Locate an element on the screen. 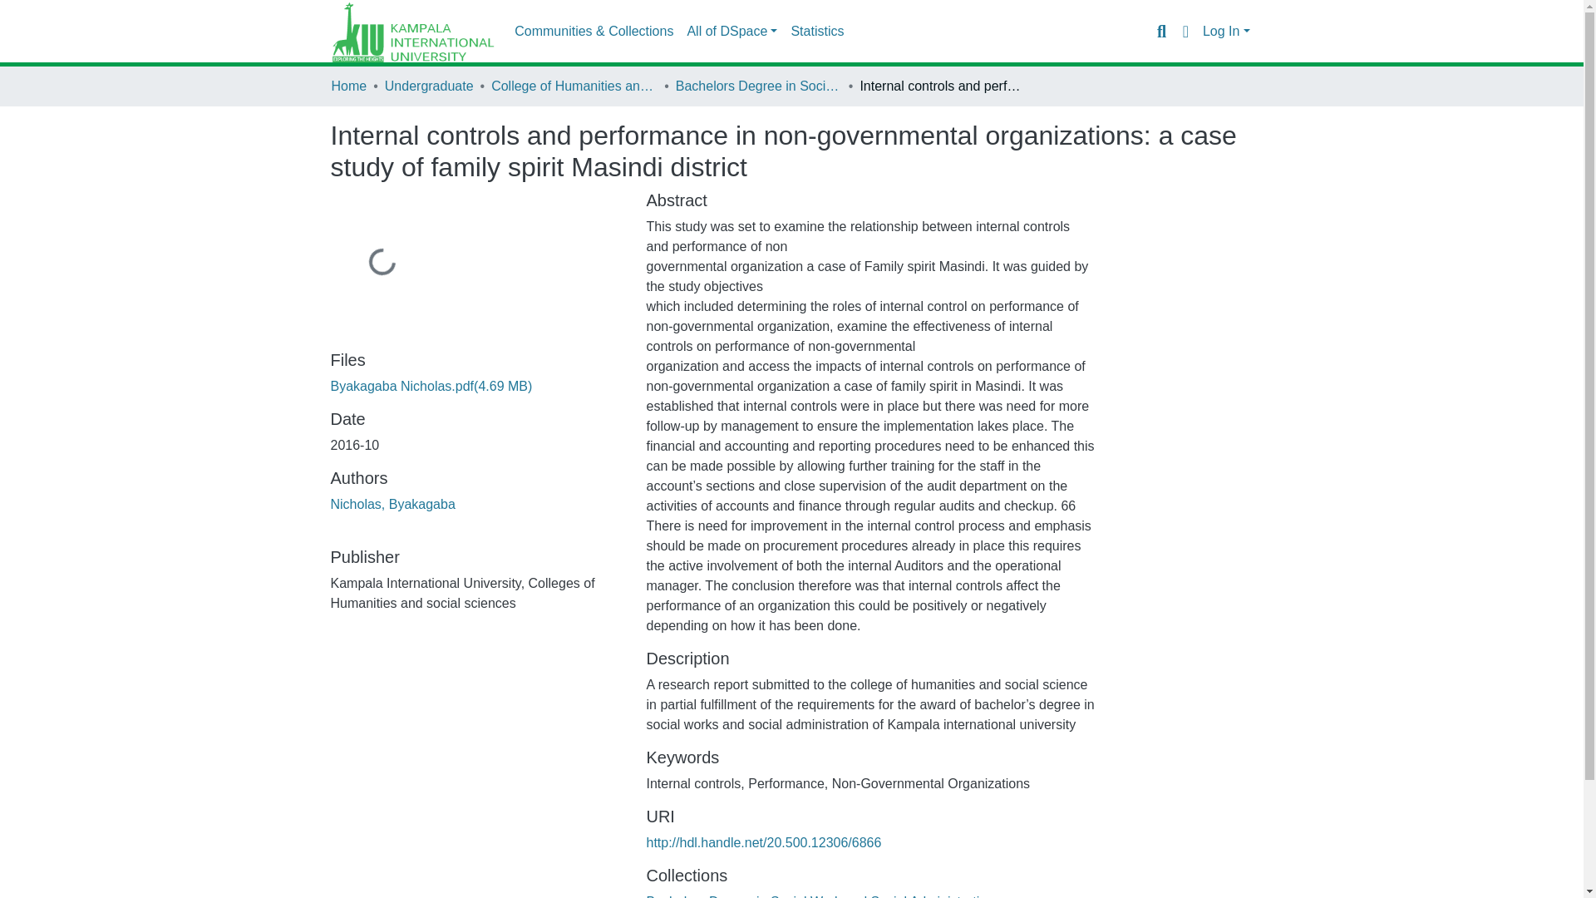  All of DSpace is located at coordinates (731, 32).